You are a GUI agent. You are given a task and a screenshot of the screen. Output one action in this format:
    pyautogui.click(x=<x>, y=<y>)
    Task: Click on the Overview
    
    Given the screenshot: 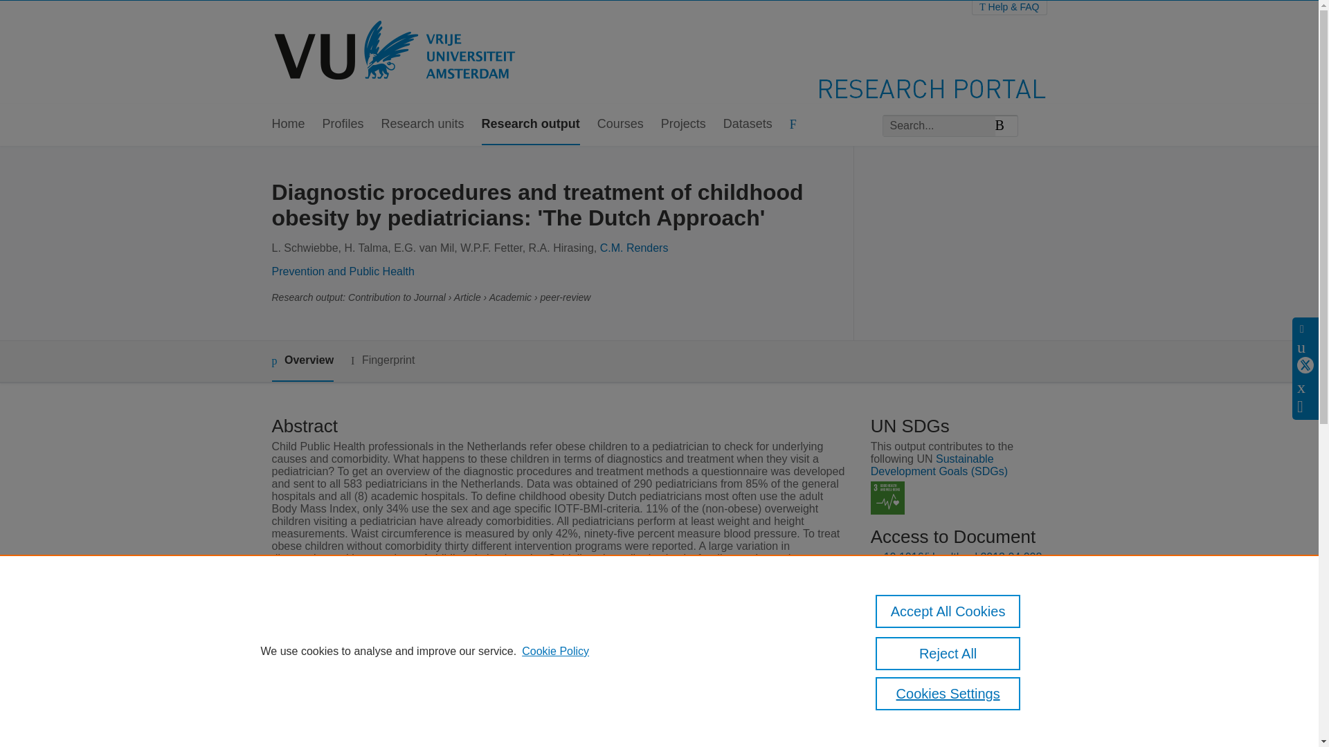 What is the action you would take?
    pyautogui.click(x=302, y=361)
    